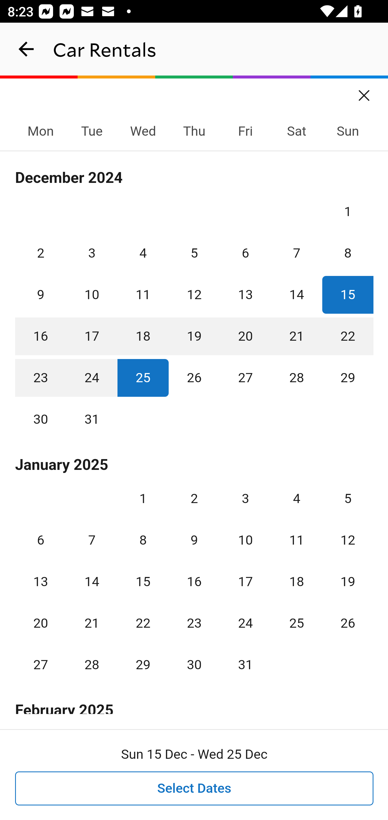  I want to click on 4 January 2025, so click(296, 498).